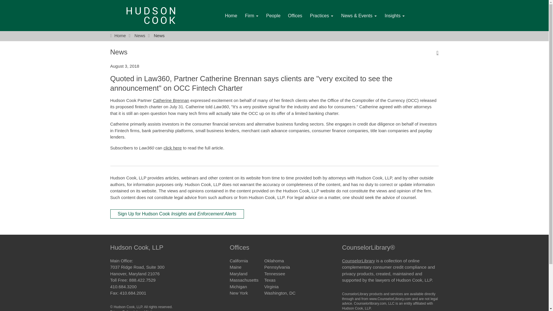 Image resolution: width=553 pixels, height=311 pixels. Describe the element at coordinates (273, 16) in the screenshot. I see `People` at that location.